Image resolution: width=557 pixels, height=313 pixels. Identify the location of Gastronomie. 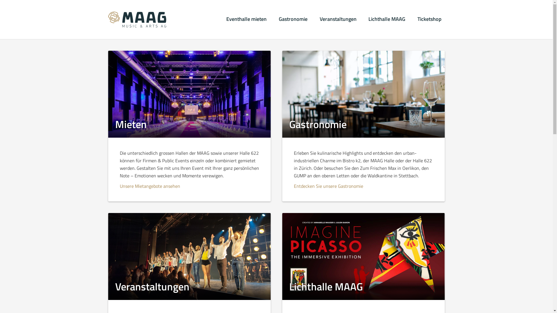
(293, 19).